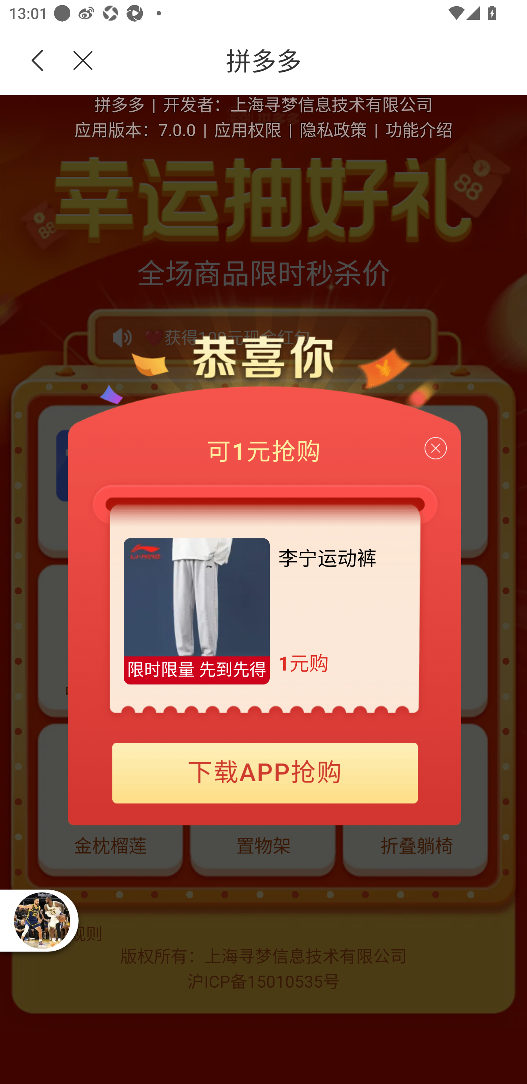 The width and height of the screenshot is (527, 1084). What do you see at coordinates (312, 61) in the screenshot?
I see `拼多多` at bounding box center [312, 61].